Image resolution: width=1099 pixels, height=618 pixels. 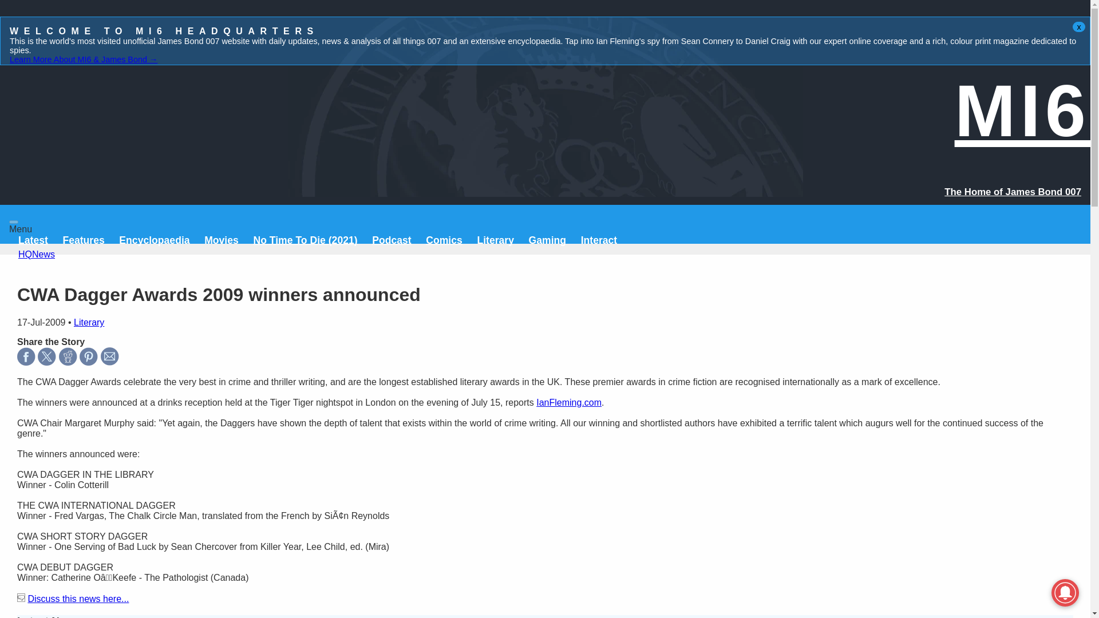 I want to click on Movies, so click(x=221, y=240).